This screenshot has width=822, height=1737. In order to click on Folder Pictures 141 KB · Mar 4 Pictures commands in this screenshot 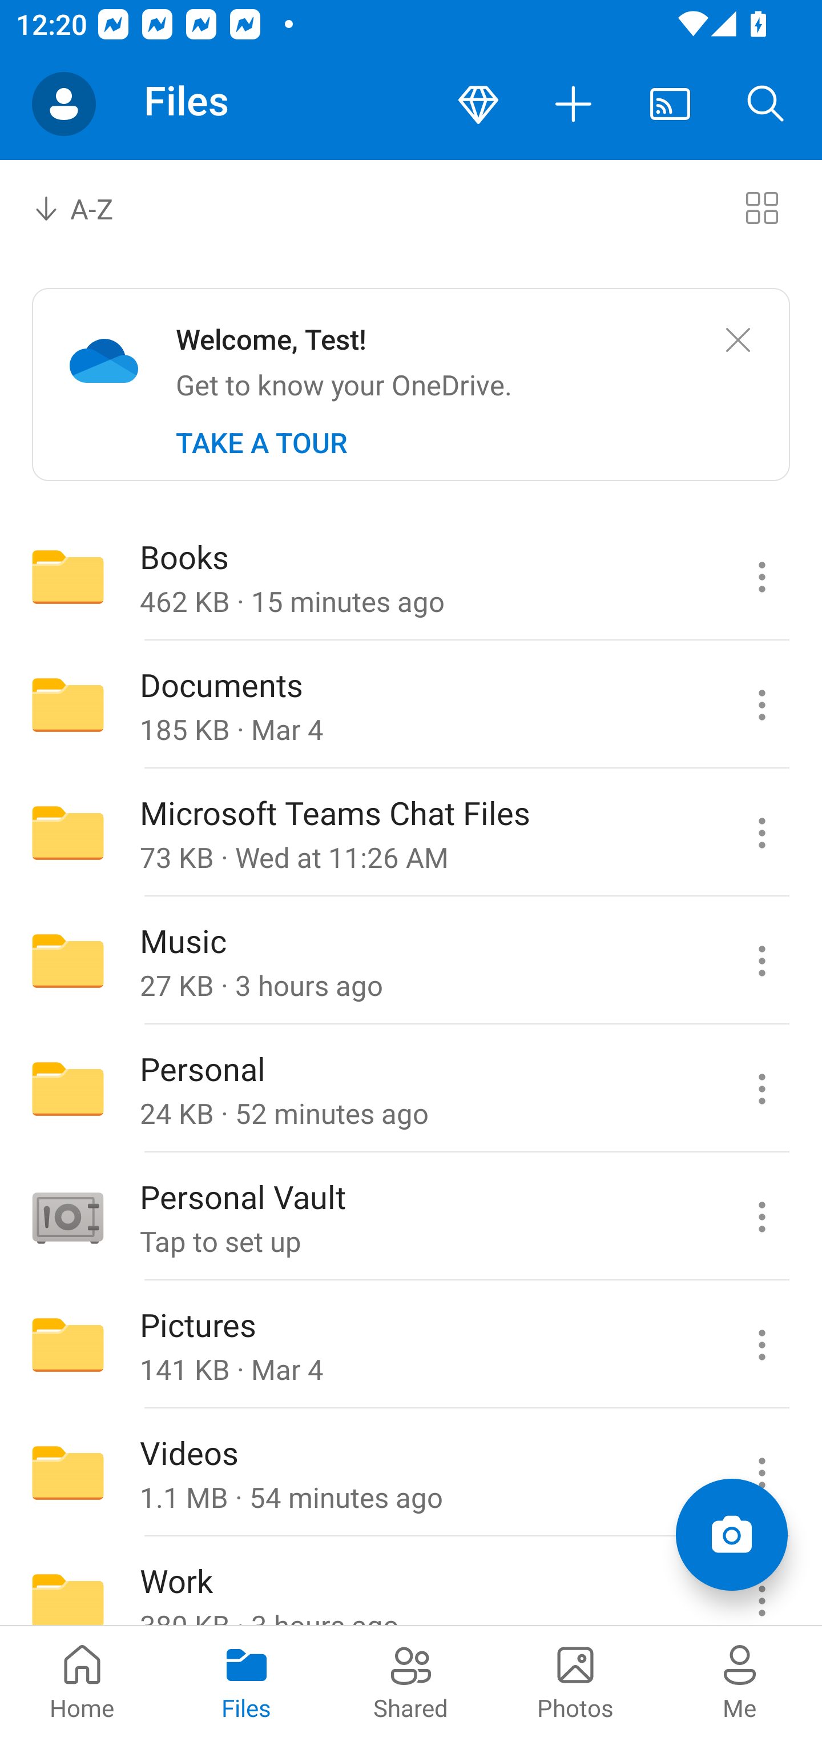, I will do `click(411, 1345)`.